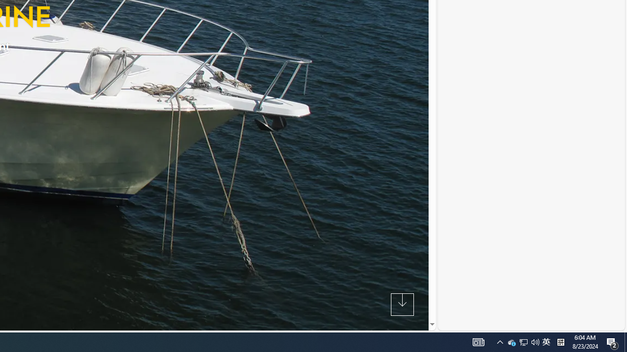 Image resolution: width=627 pixels, height=352 pixels. Describe the element at coordinates (402, 304) in the screenshot. I see `Next Section` at that location.